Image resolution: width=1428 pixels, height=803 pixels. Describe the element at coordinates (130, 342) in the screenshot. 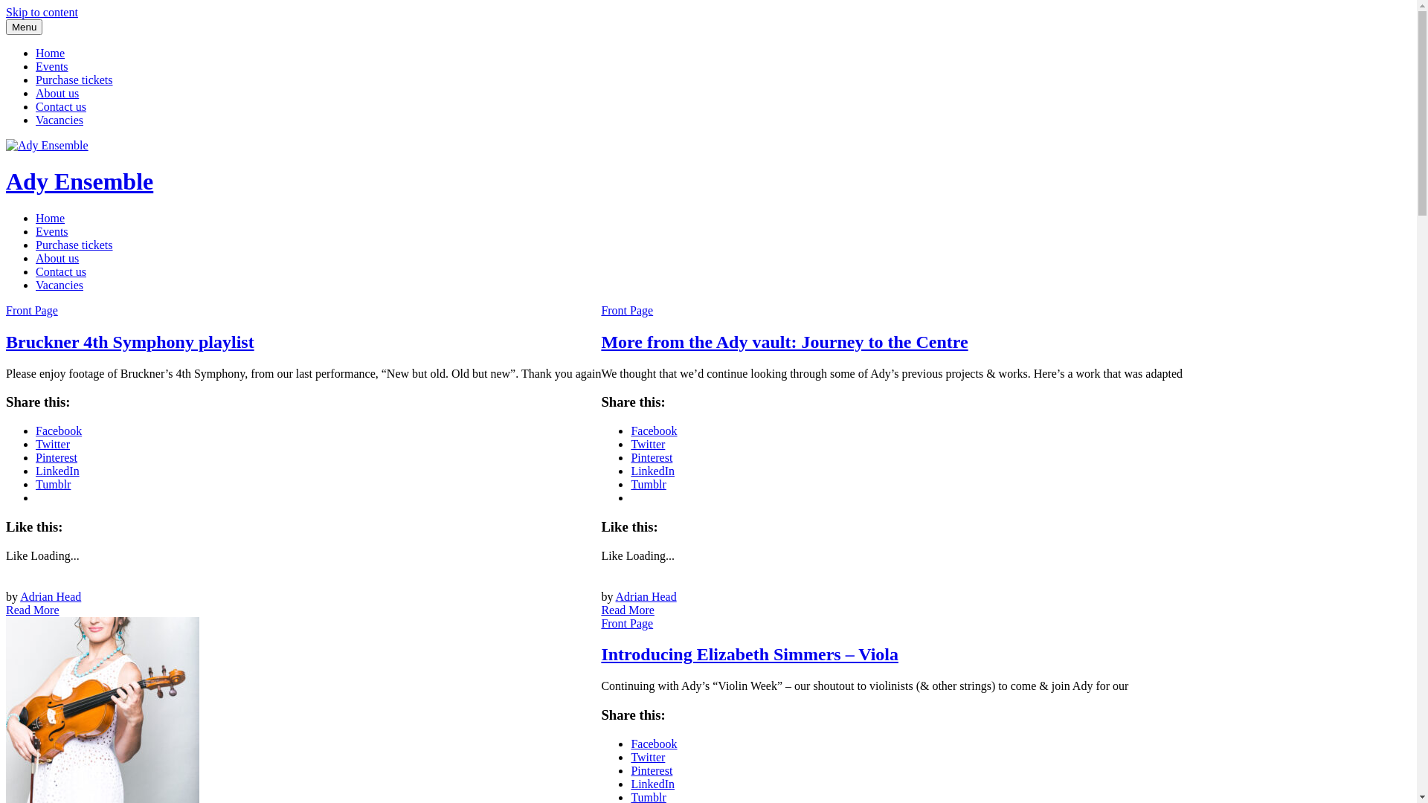

I see `Bruckner 4th Symphony playlist` at that location.